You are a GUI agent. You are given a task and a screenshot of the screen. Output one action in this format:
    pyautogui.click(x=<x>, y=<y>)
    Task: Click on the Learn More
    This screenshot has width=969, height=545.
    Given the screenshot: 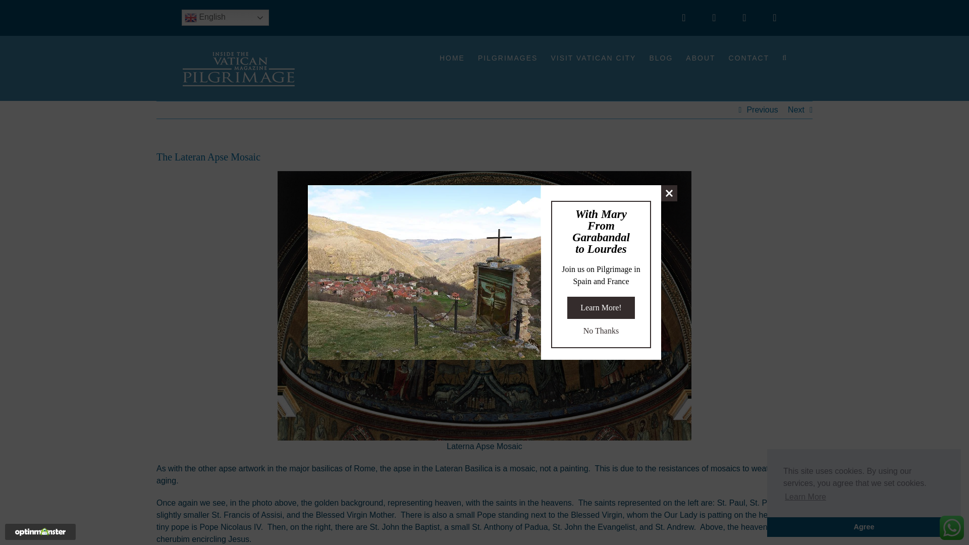 What is the action you would take?
    pyautogui.click(x=805, y=497)
    